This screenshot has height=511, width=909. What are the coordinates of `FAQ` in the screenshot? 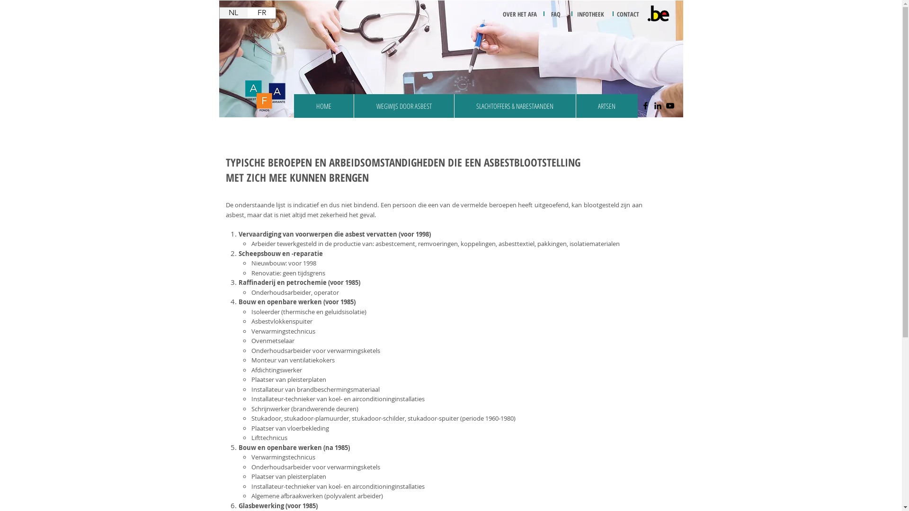 It's located at (556, 14).